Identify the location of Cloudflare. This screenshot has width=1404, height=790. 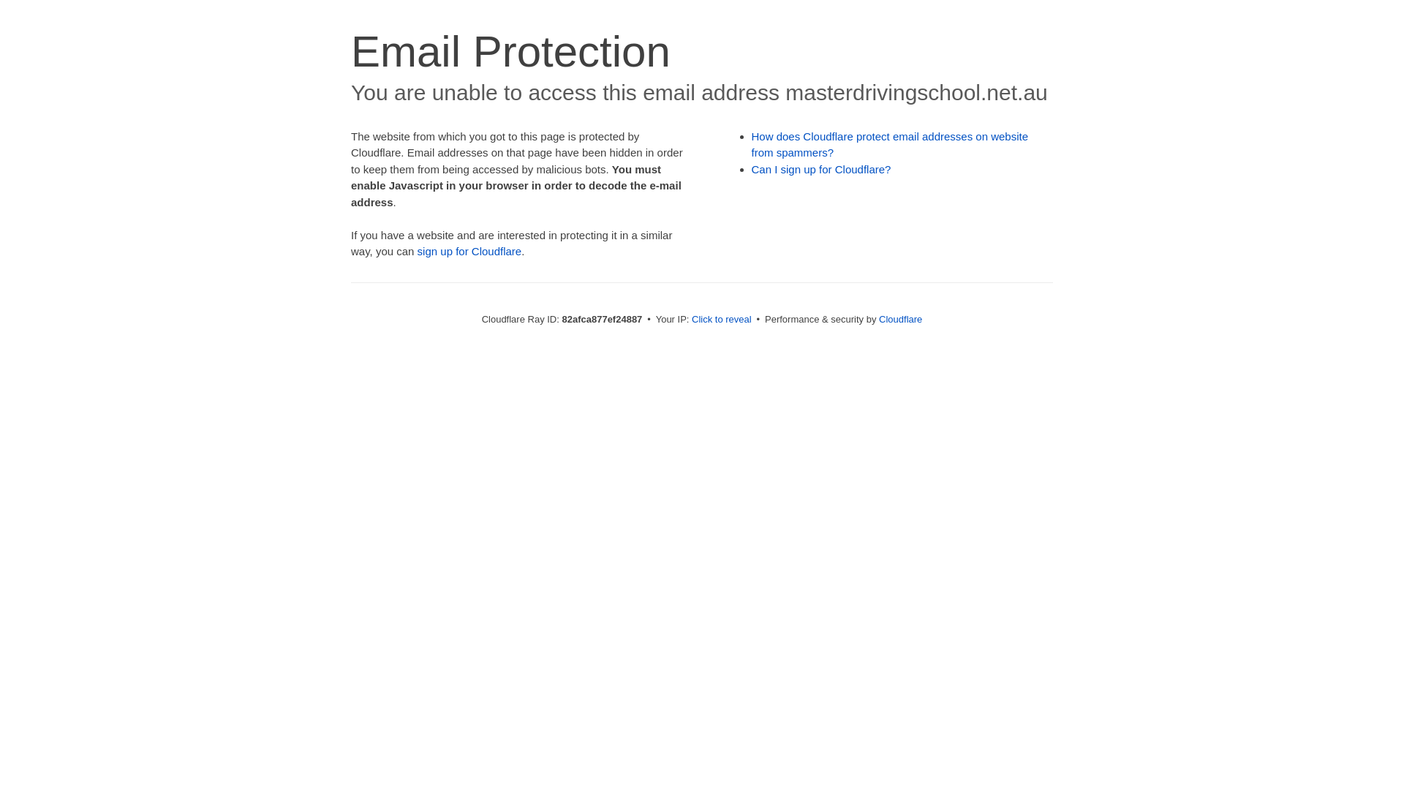
(901, 319).